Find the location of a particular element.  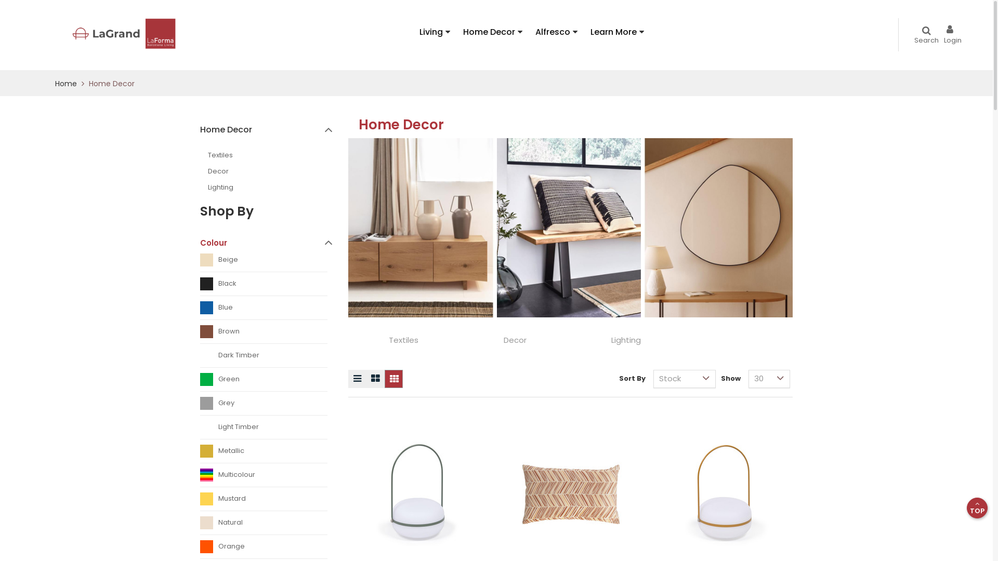

TOP is located at coordinates (977, 508).